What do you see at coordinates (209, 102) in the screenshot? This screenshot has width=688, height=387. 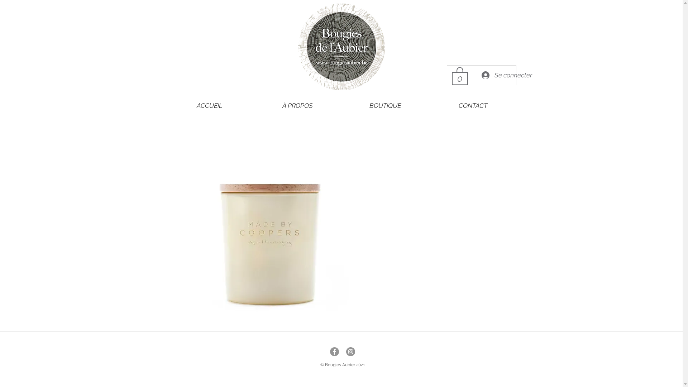 I see `ACCUEIL` at bounding box center [209, 102].